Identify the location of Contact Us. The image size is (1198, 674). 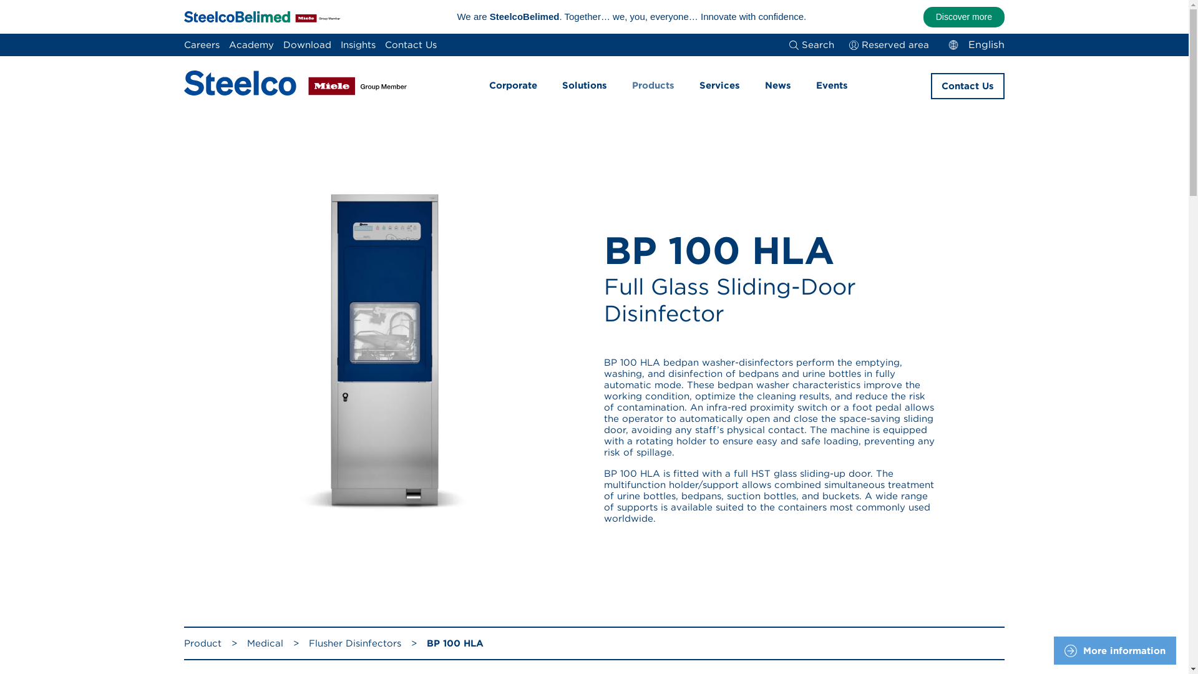
(967, 85).